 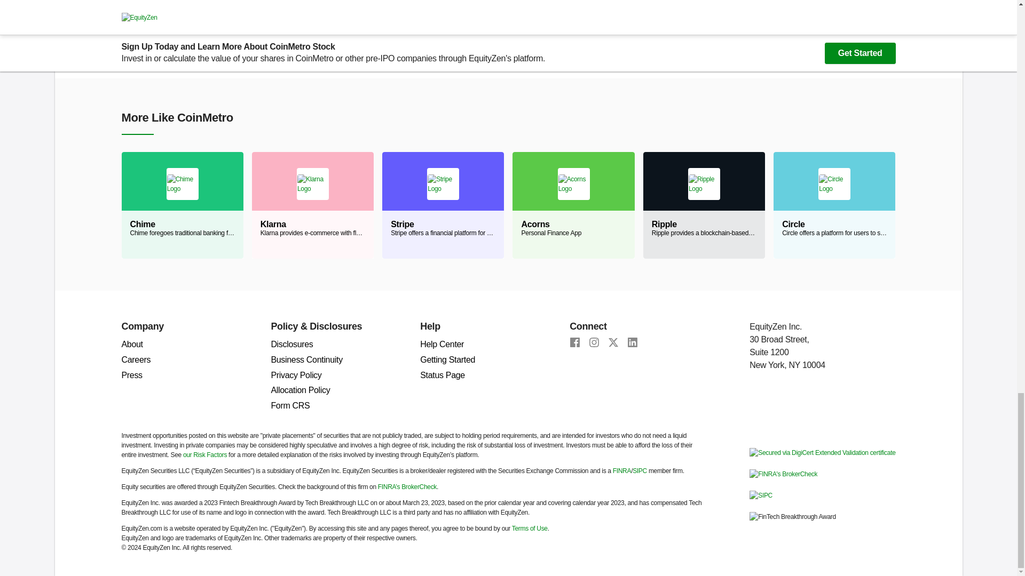 What do you see at coordinates (822, 452) in the screenshot?
I see `Verify Digicert EV Certificate` at bounding box center [822, 452].